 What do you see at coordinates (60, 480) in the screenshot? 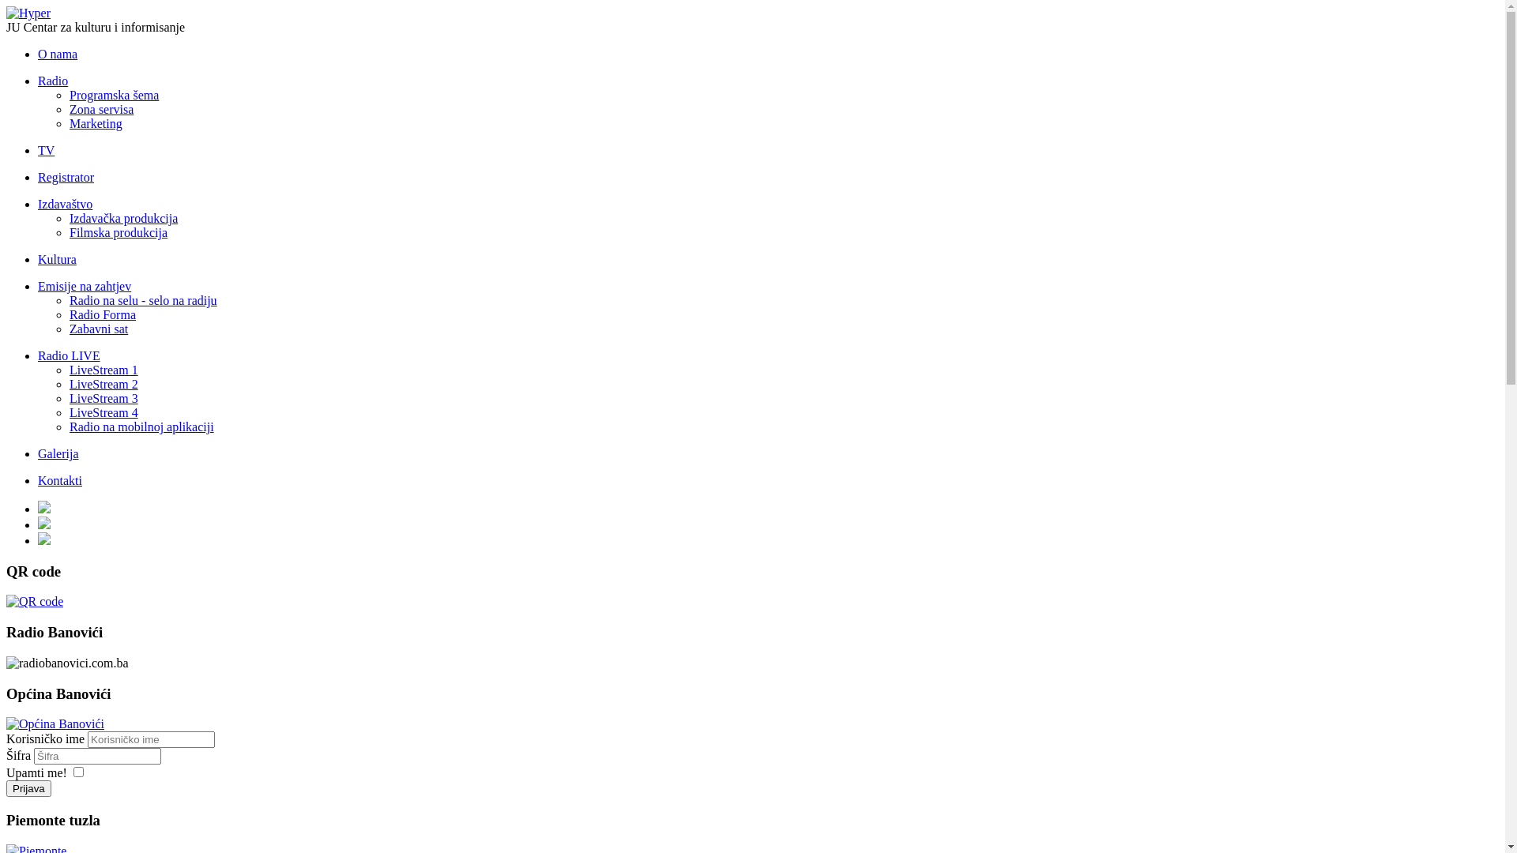
I see `Kontakti` at bounding box center [60, 480].